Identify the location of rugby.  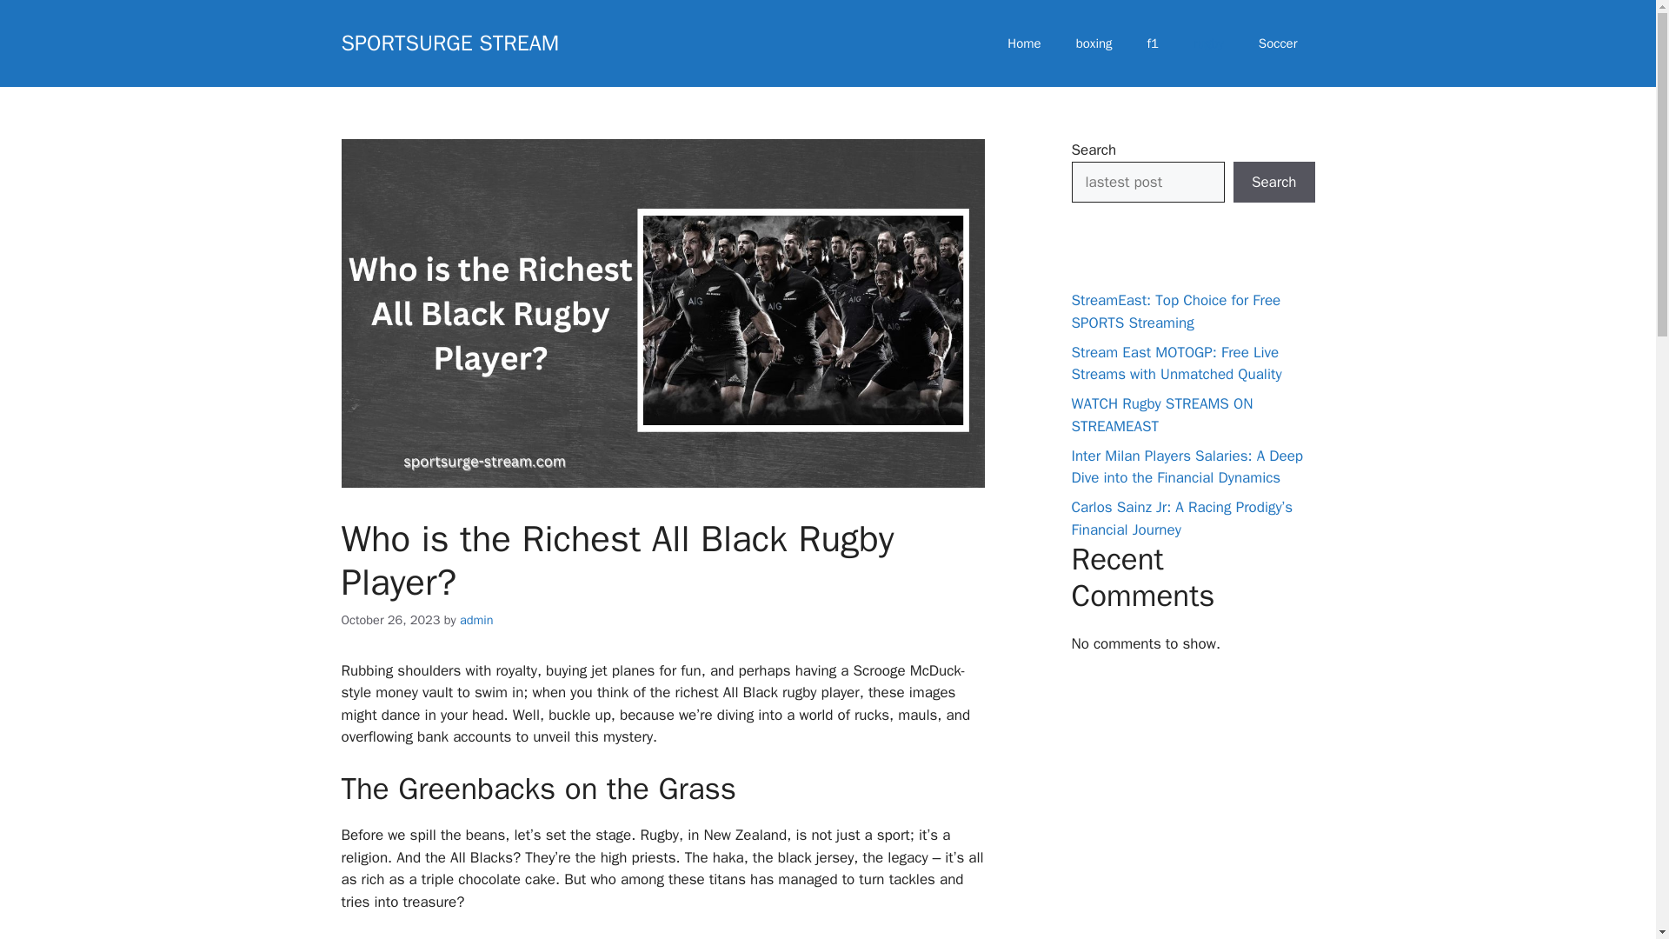
(1208, 43).